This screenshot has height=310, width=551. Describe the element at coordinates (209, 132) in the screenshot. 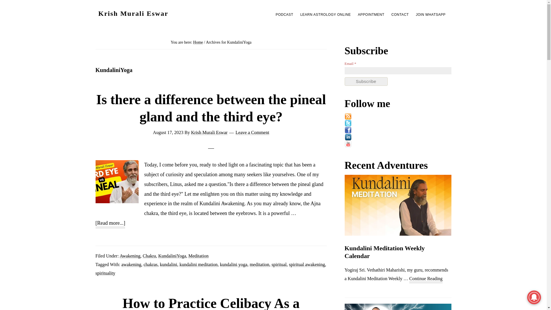

I see `Krish Murali Eswar` at that location.